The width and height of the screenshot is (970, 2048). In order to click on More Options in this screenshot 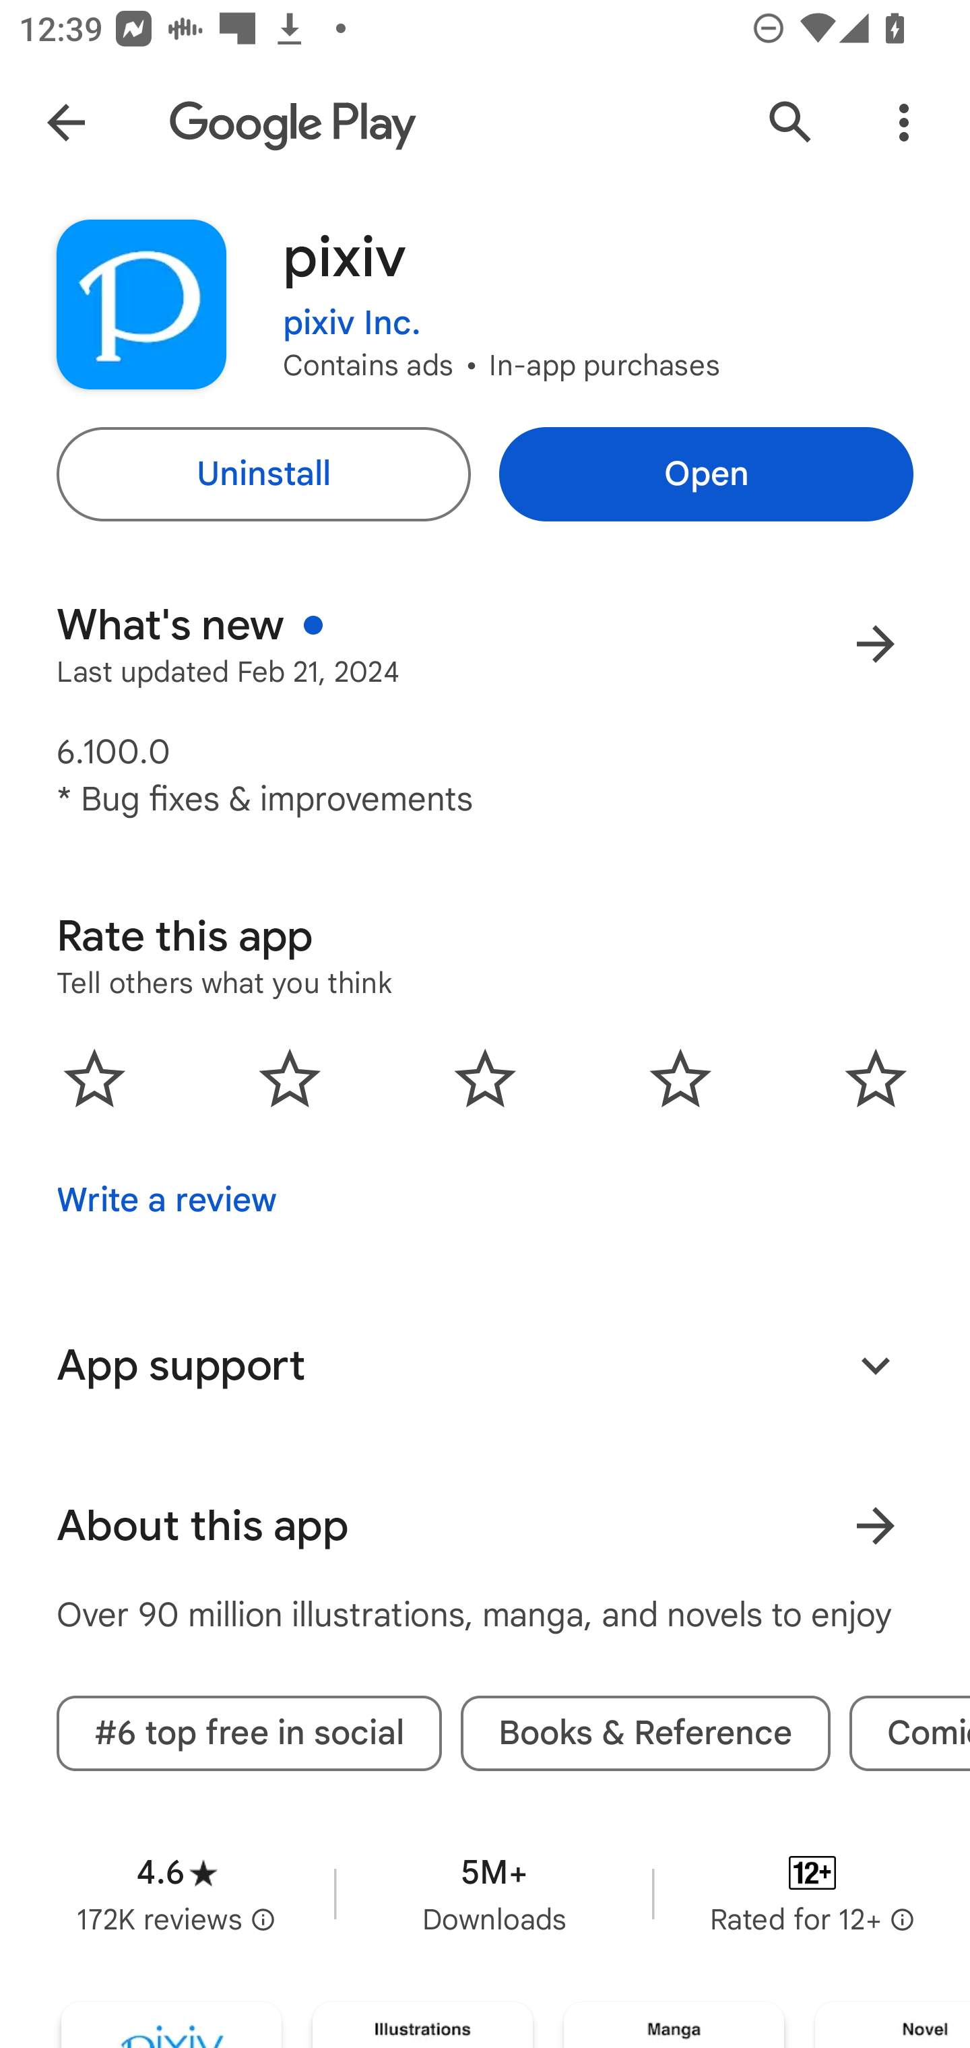, I will do `click(904, 123)`.